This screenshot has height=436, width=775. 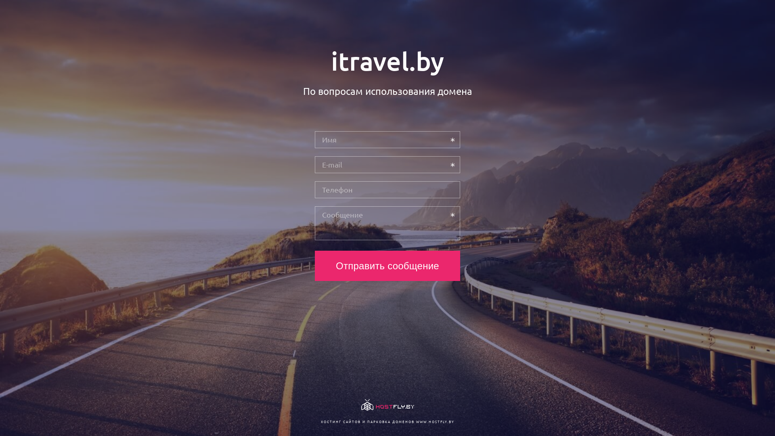 What do you see at coordinates (435, 421) in the screenshot?
I see `WWW.HOSTFLY.BY` at bounding box center [435, 421].